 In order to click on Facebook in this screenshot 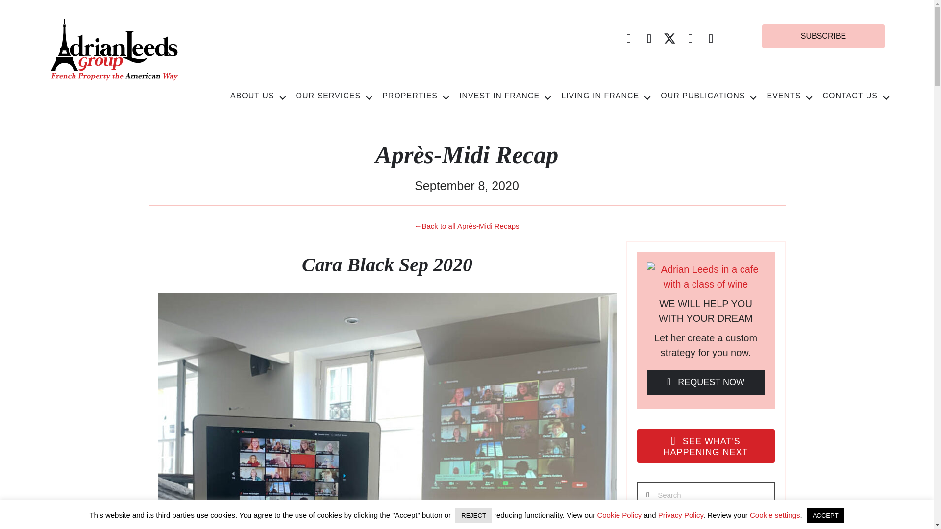, I will do `click(628, 38)`.